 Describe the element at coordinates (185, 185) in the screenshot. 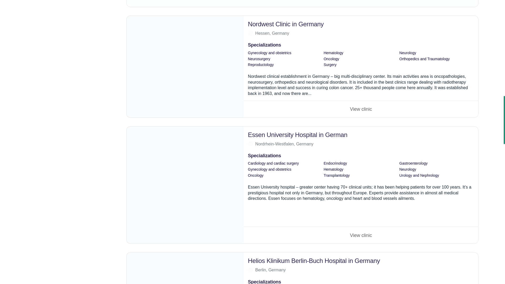

I see `Essen University Hospital in German` at that location.